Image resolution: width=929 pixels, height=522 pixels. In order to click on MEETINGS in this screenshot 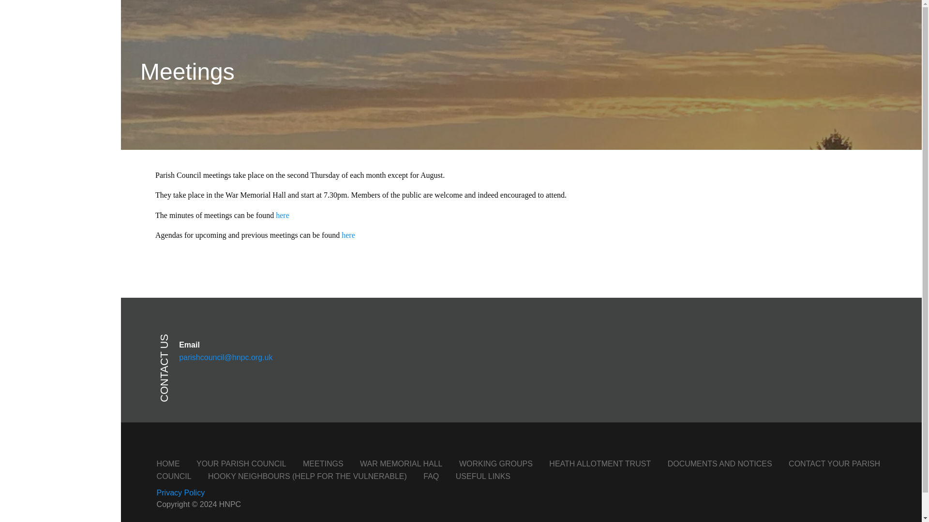, I will do `click(323, 464)`.